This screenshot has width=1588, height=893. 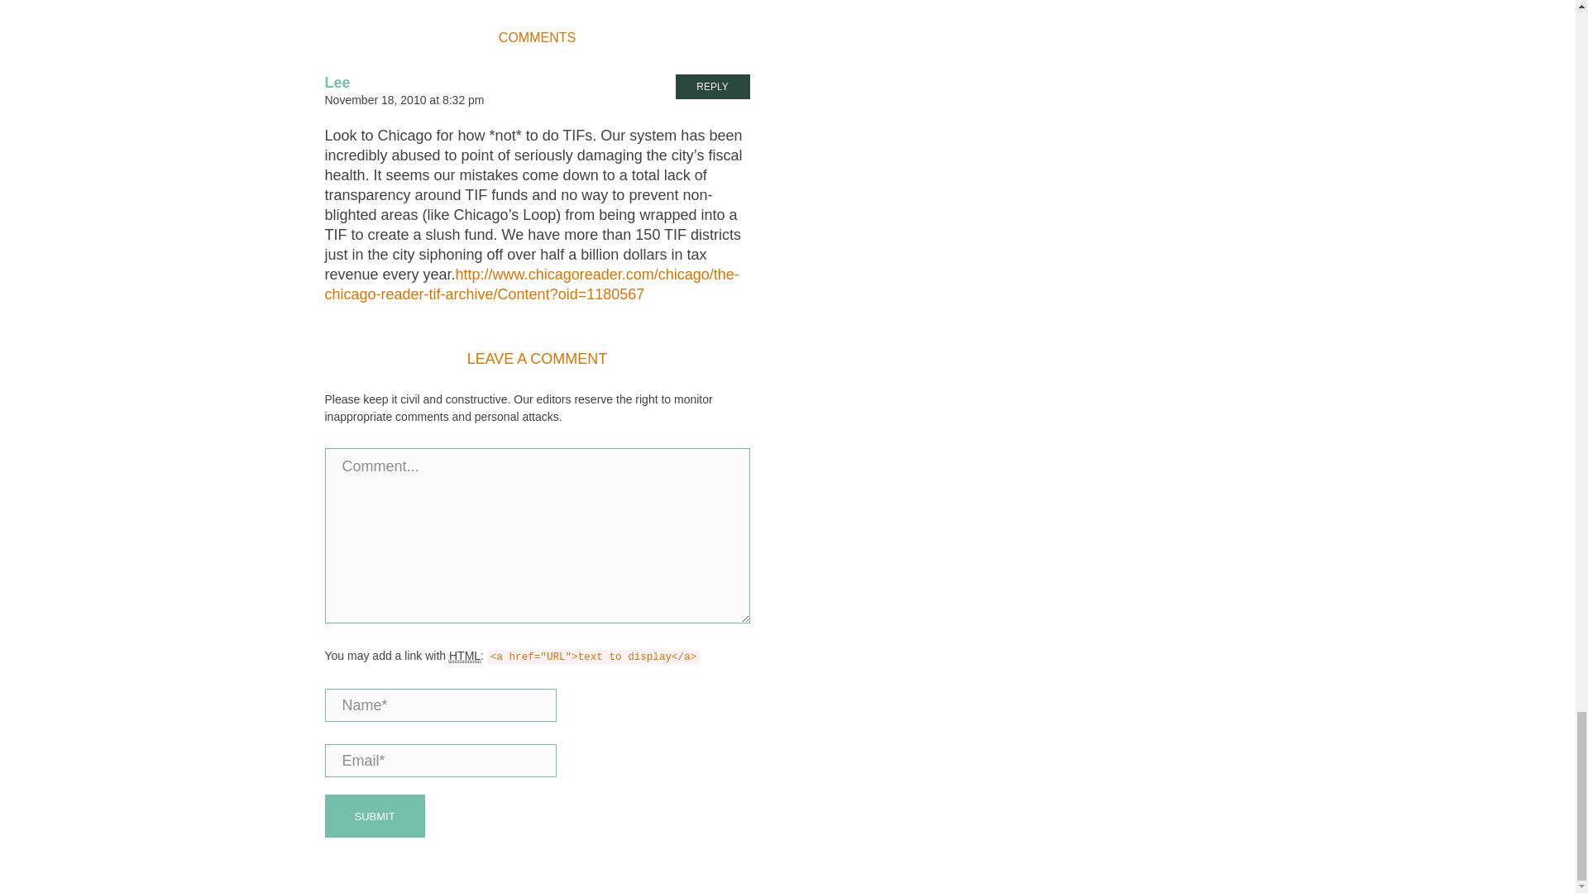 I want to click on Submit, so click(x=374, y=816).